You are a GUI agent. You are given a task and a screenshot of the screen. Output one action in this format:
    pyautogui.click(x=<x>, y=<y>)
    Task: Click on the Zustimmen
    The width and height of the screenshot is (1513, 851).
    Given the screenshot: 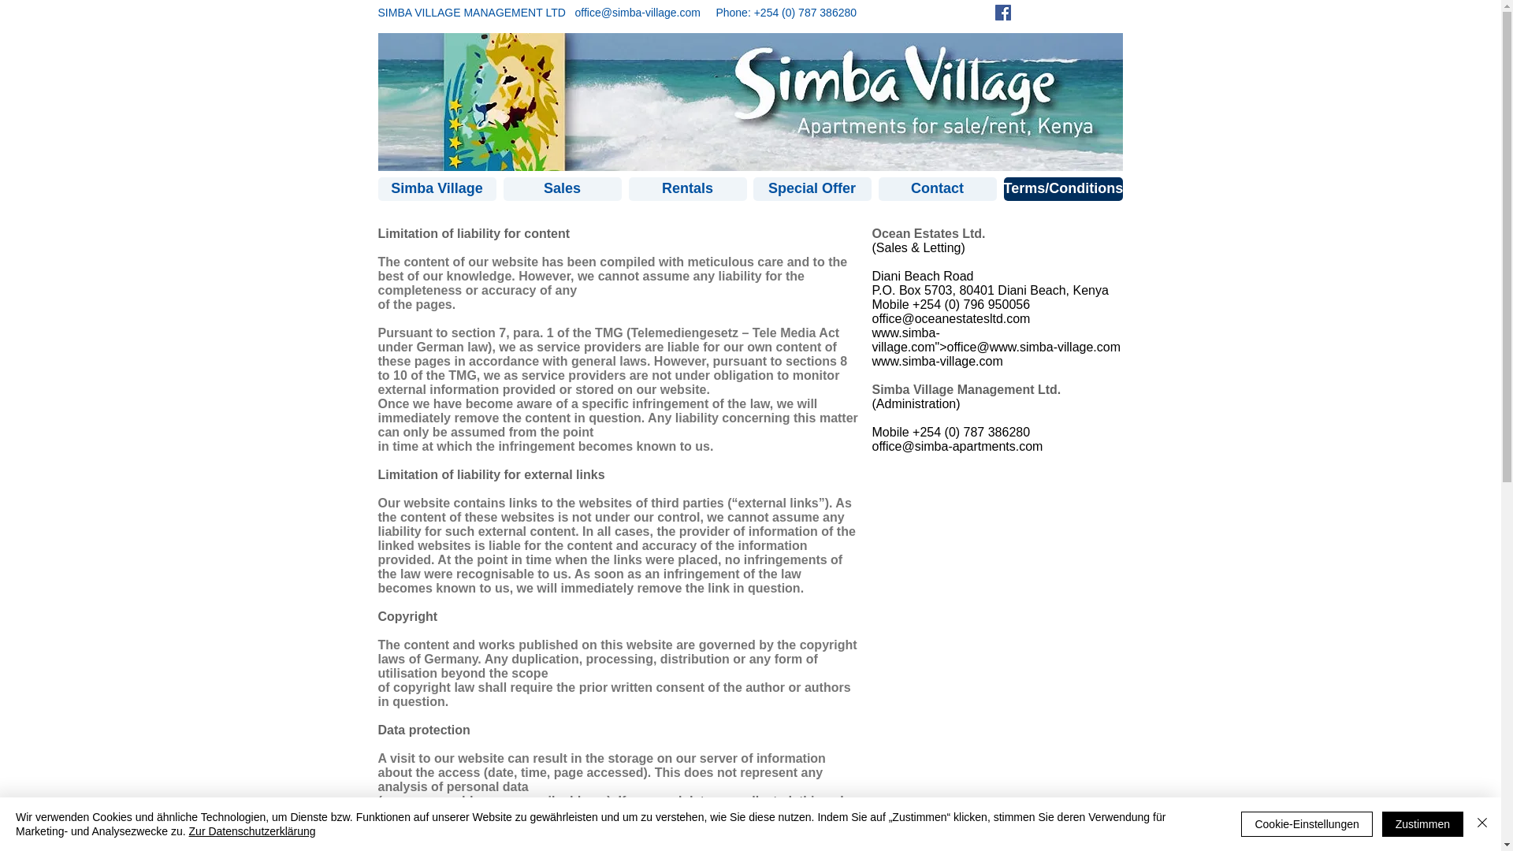 What is the action you would take?
    pyautogui.click(x=1422, y=824)
    